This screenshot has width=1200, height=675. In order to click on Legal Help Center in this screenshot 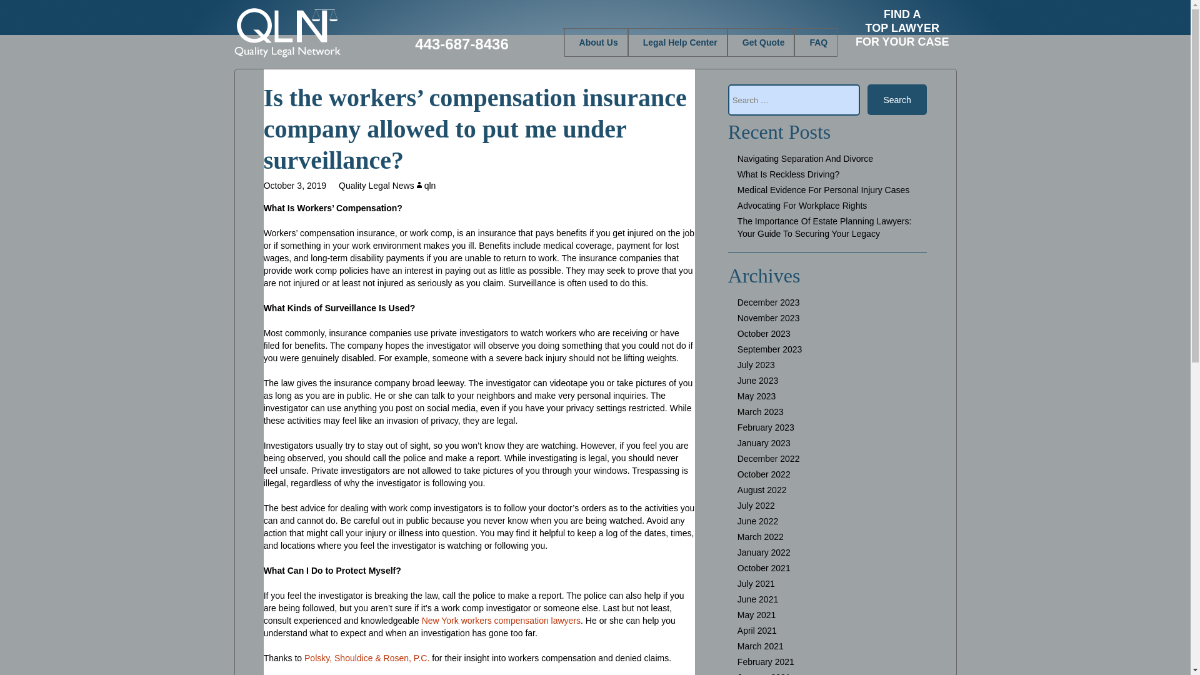, I will do `click(677, 42)`.